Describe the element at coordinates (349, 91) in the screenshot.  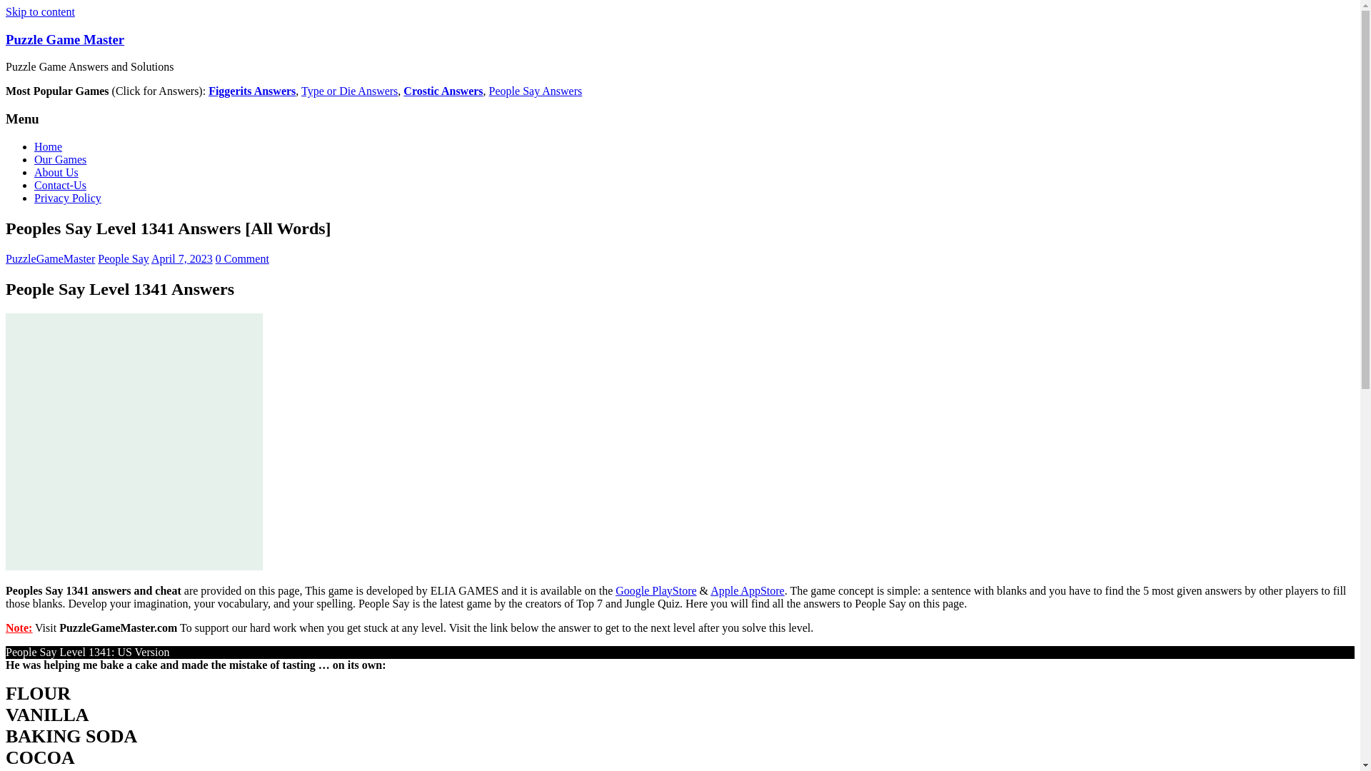
I see `Type or Die Answers` at that location.